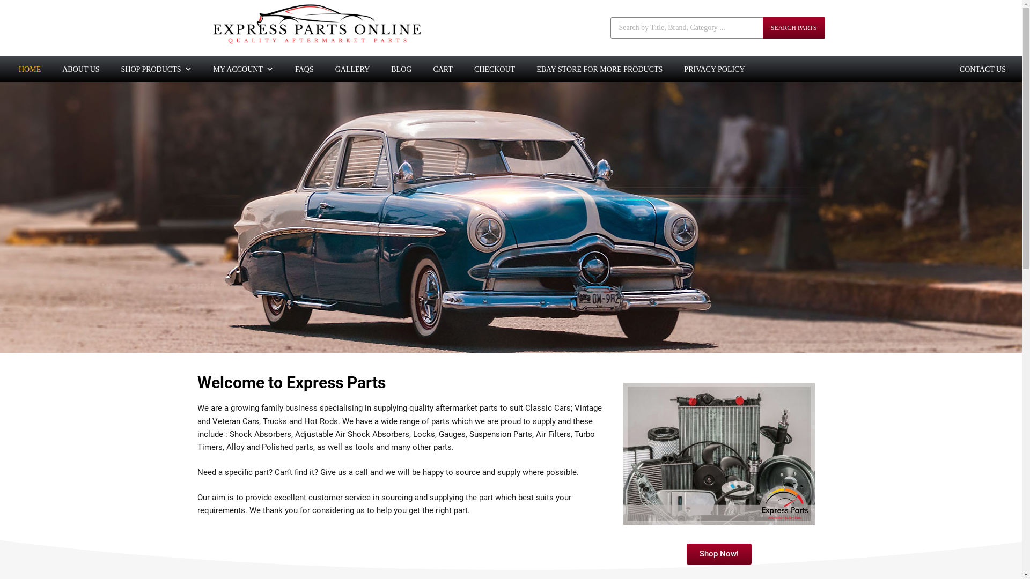 This screenshot has width=1030, height=579. Describe the element at coordinates (315, 44) in the screenshot. I see `Express Parts Online | Affordable Auto Parts` at that location.